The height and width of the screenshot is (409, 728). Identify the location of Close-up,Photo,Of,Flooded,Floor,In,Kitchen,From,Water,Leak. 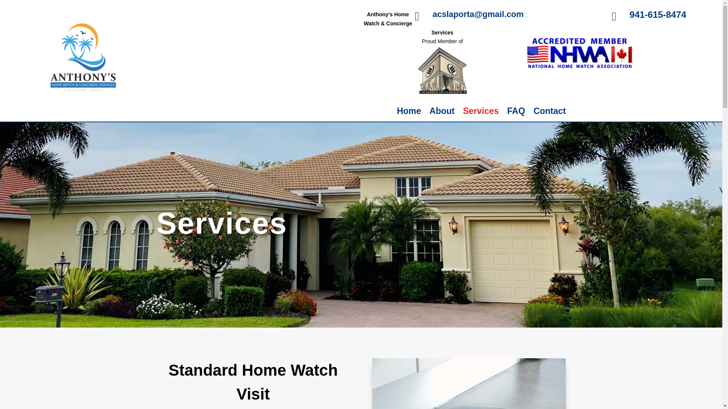
(469, 384).